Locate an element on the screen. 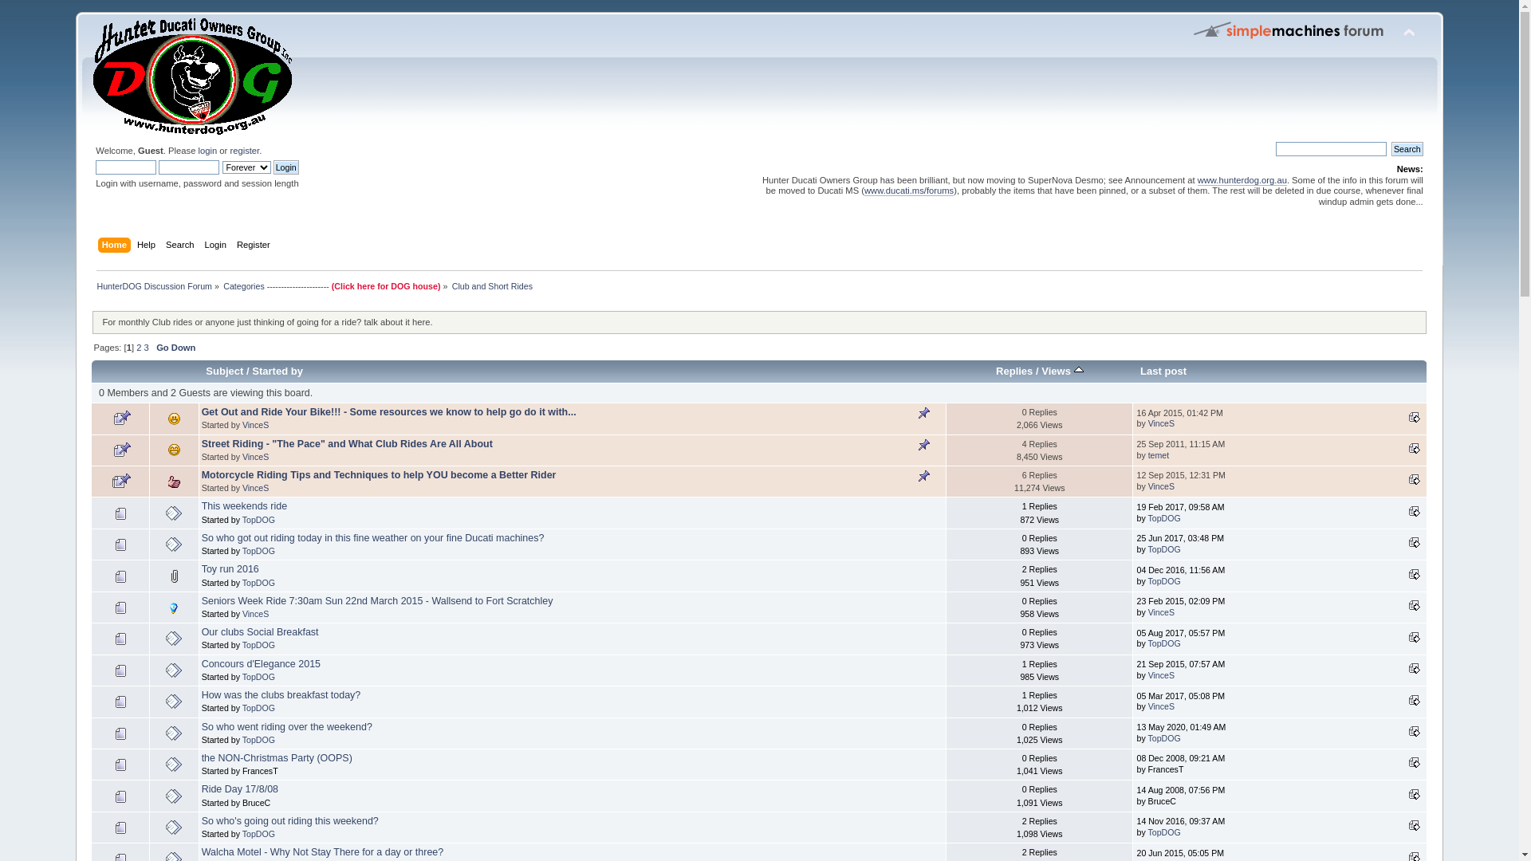  Street Riding - "The Pace" and What Club Rides Are All About is located at coordinates (348, 444).